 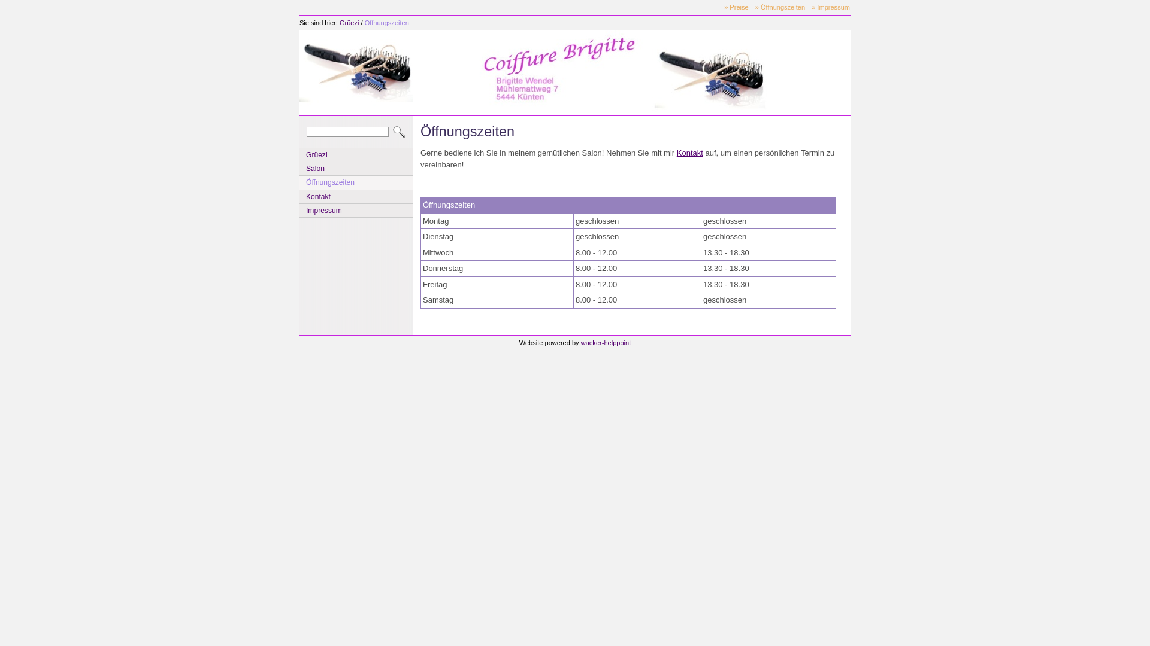 I want to click on wacker-helppoint, so click(x=606, y=343).